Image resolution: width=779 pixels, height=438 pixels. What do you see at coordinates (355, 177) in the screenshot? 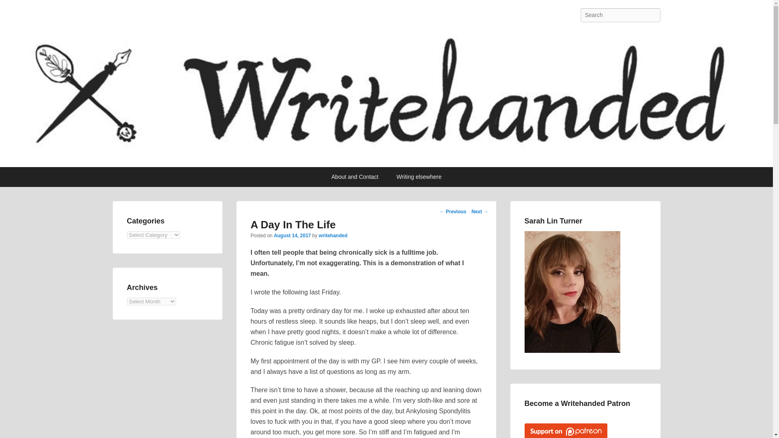
I see `About and Contact` at bounding box center [355, 177].